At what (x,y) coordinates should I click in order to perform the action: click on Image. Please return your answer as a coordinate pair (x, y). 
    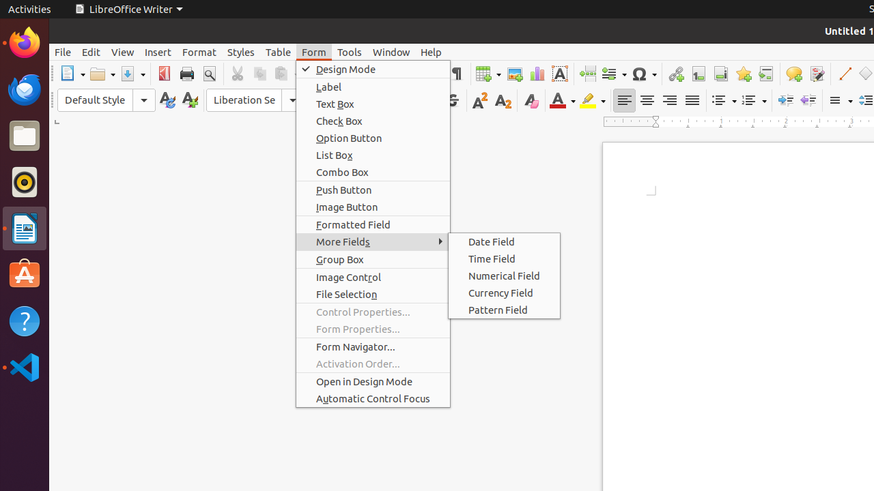
    Looking at the image, I should click on (515, 74).